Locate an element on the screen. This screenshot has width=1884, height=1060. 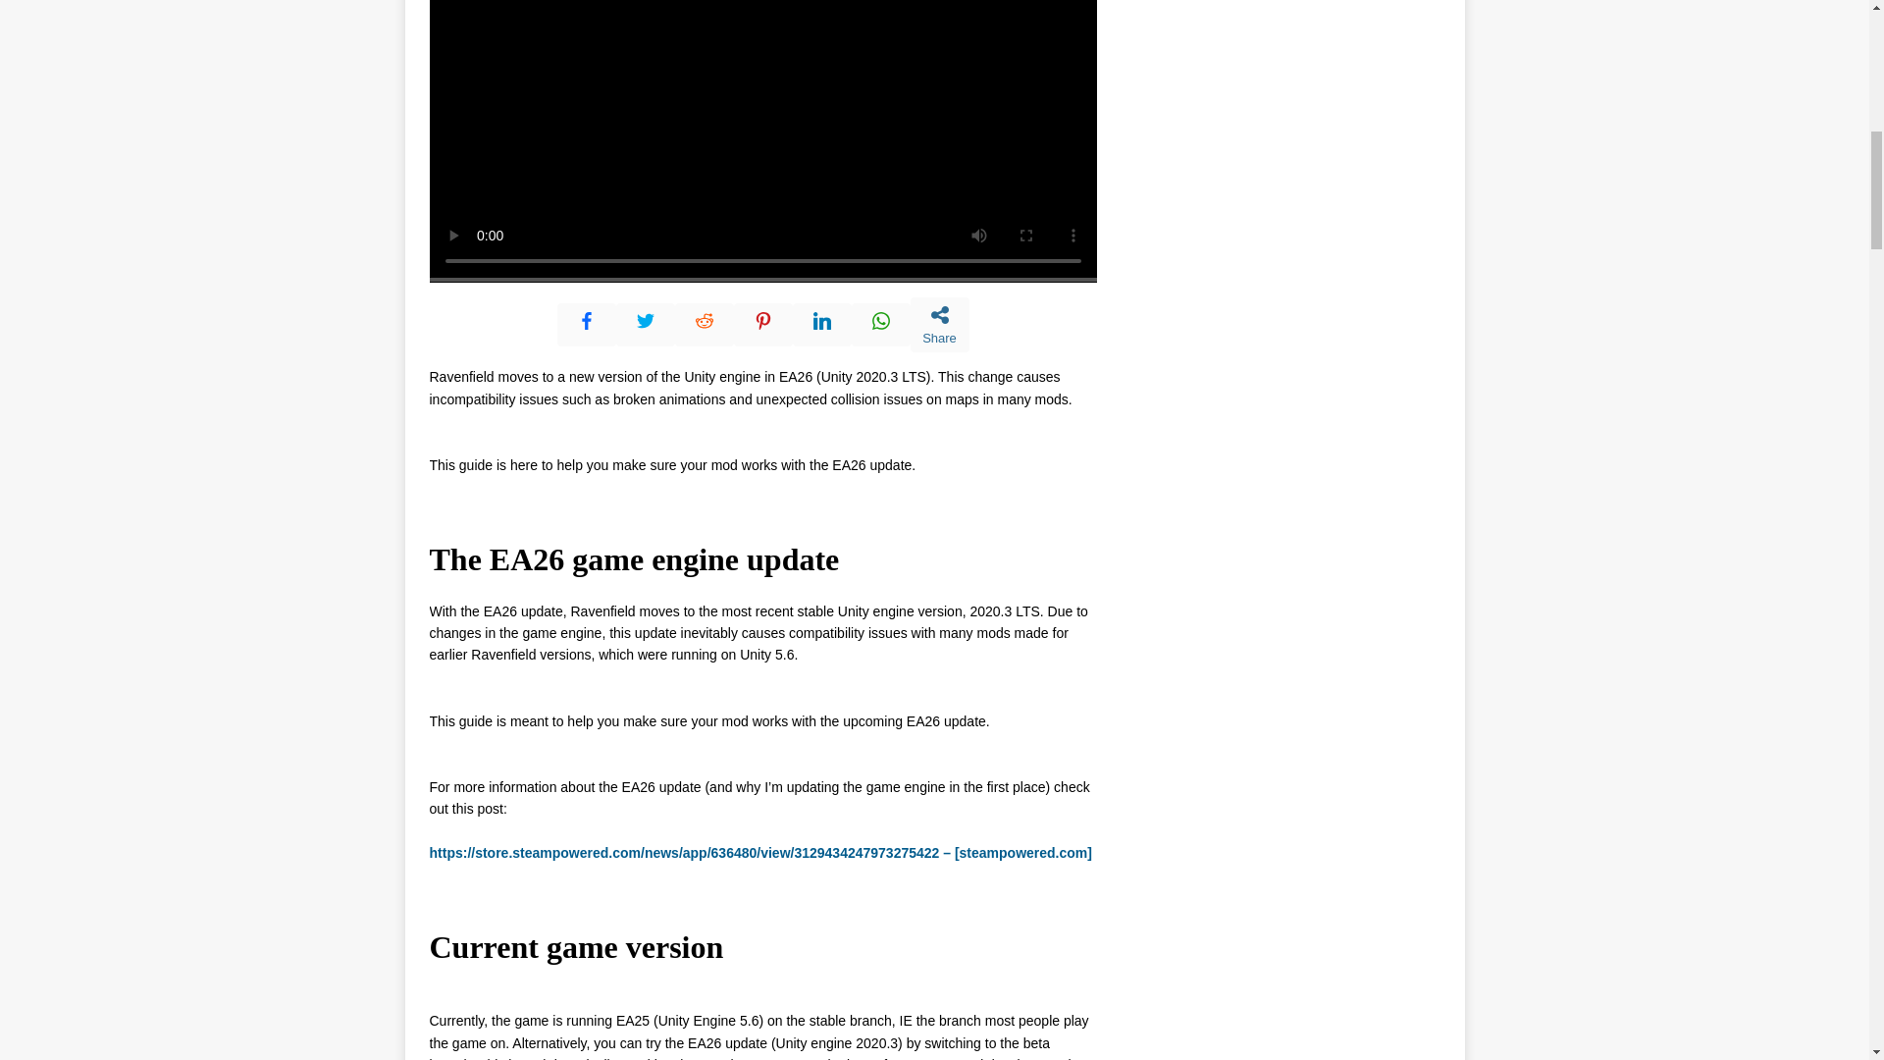
Share on Share is located at coordinates (940, 324).